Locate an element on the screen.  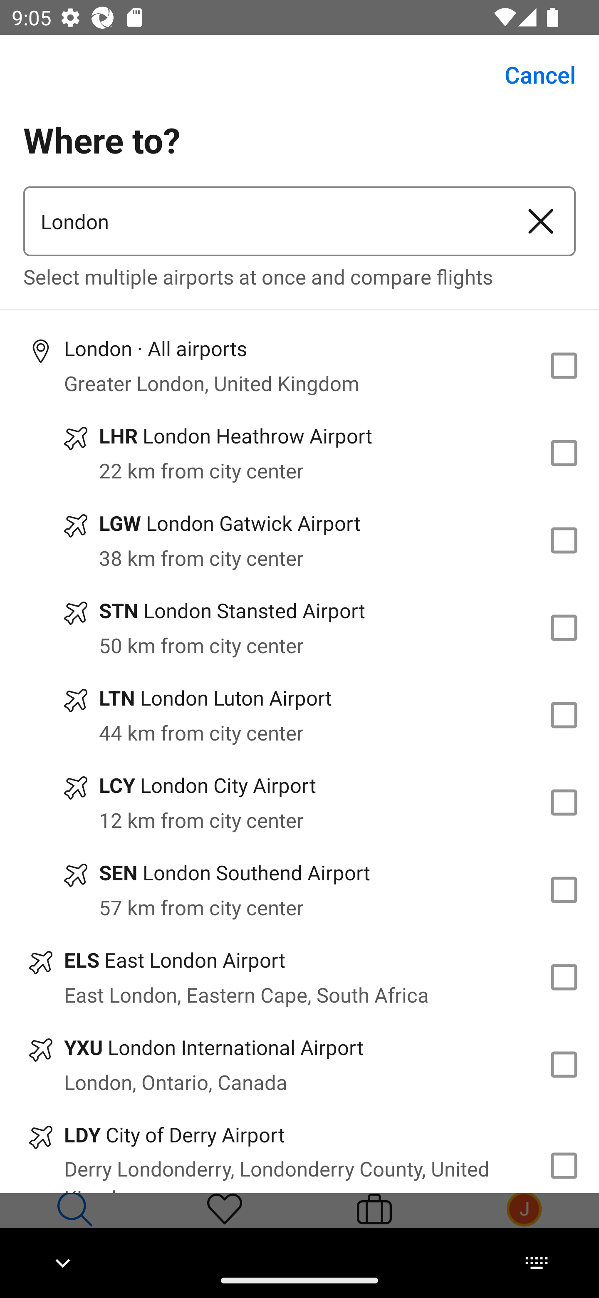
Clear airport or city is located at coordinates (541, 221).